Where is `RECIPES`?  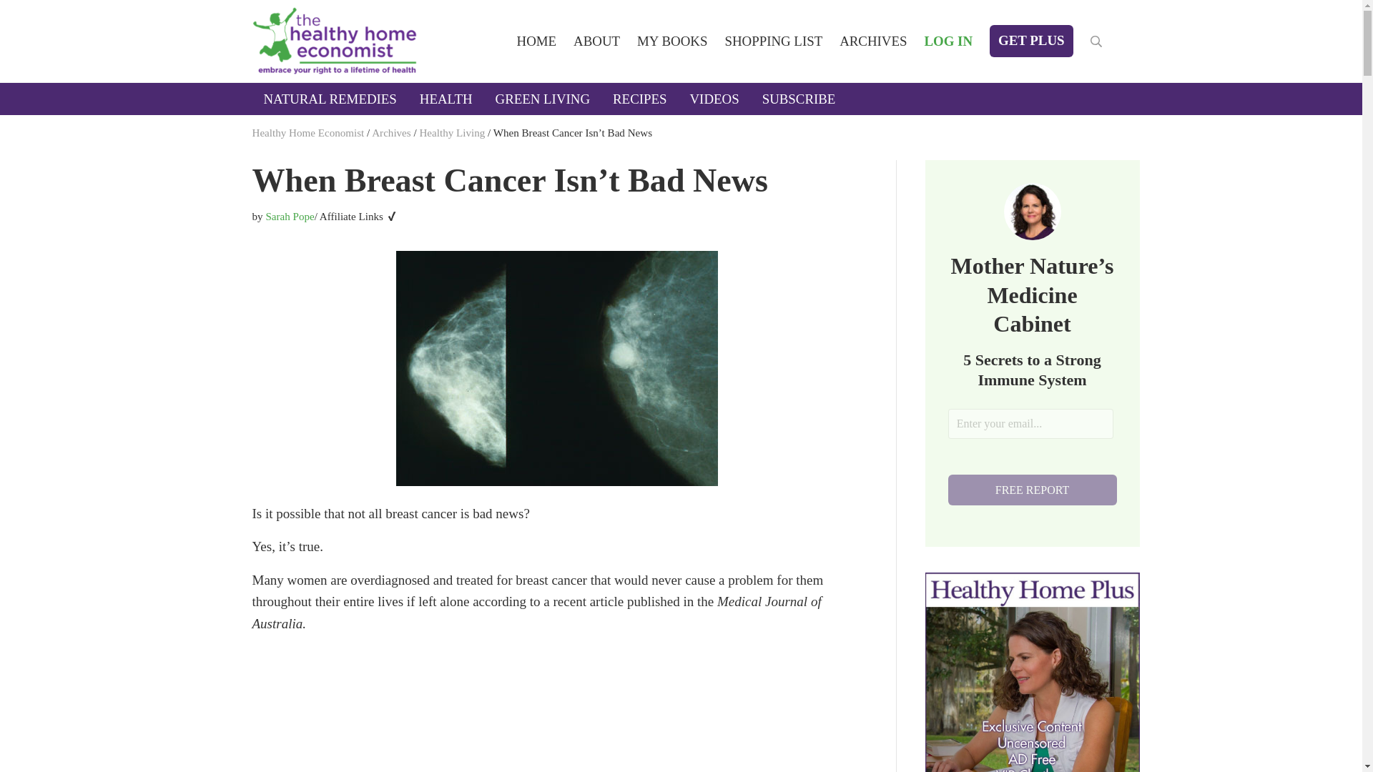 RECIPES is located at coordinates (639, 99).